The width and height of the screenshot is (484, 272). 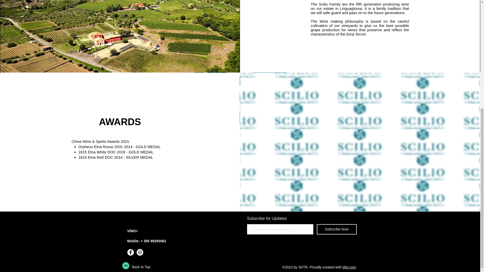 What do you see at coordinates (349, 267) in the screenshot?
I see `Wix.com` at bounding box center [349, 267].